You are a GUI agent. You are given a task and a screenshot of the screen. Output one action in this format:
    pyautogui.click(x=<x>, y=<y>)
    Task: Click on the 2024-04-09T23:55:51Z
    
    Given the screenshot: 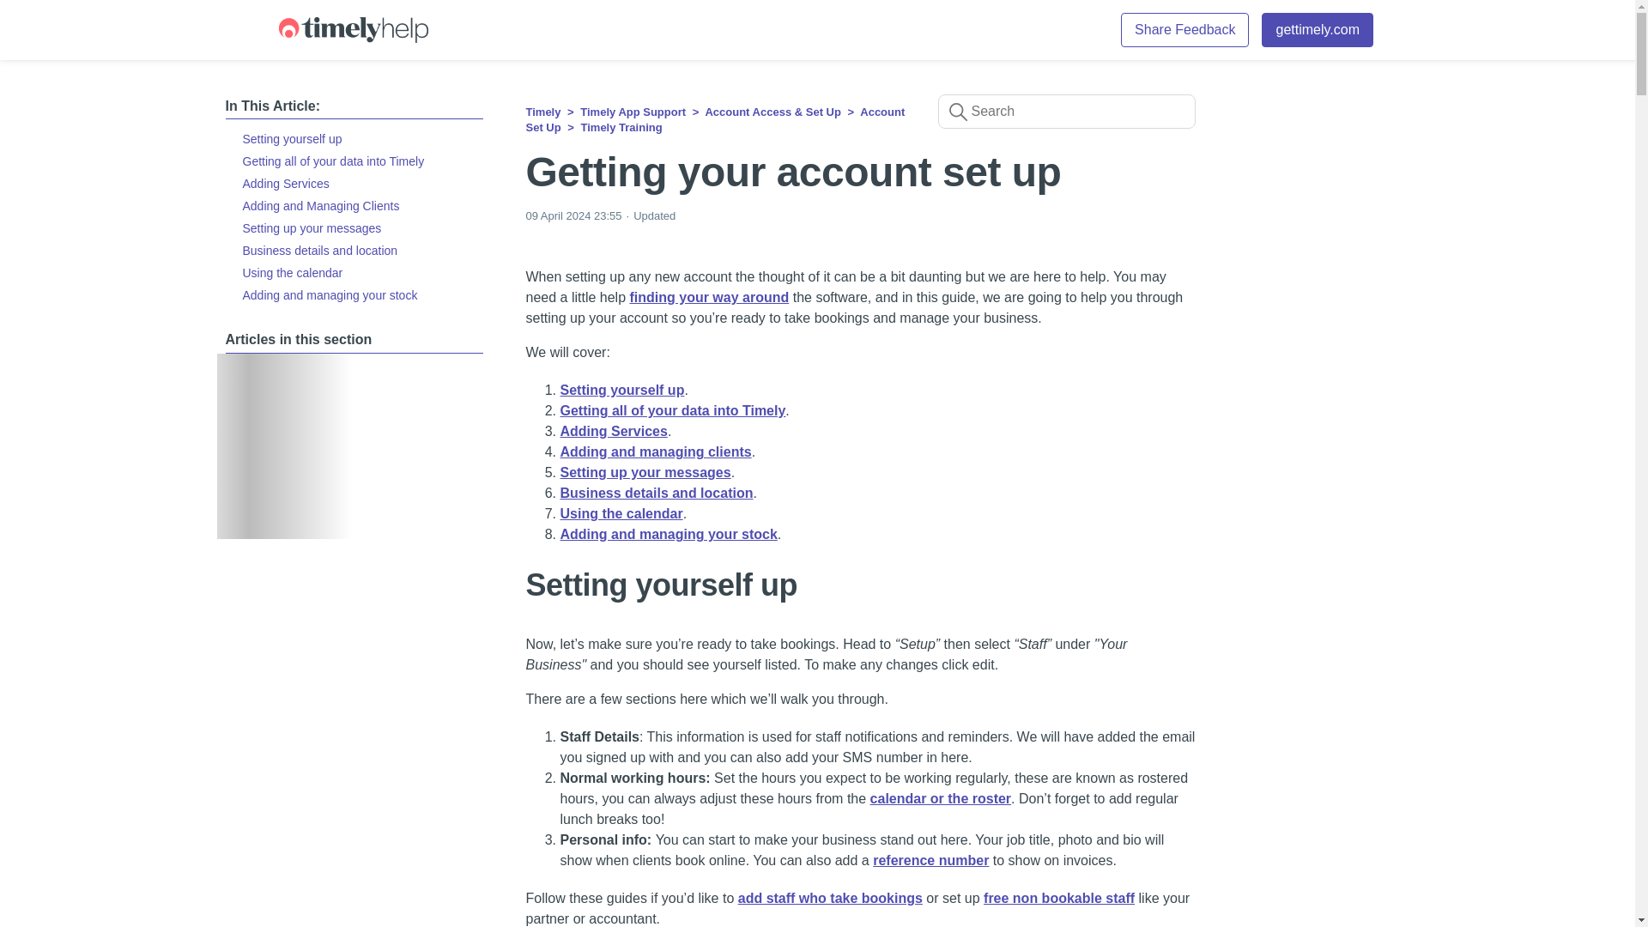 What is the action you would take?
    pyautogui.click(x=573, y=216)
    